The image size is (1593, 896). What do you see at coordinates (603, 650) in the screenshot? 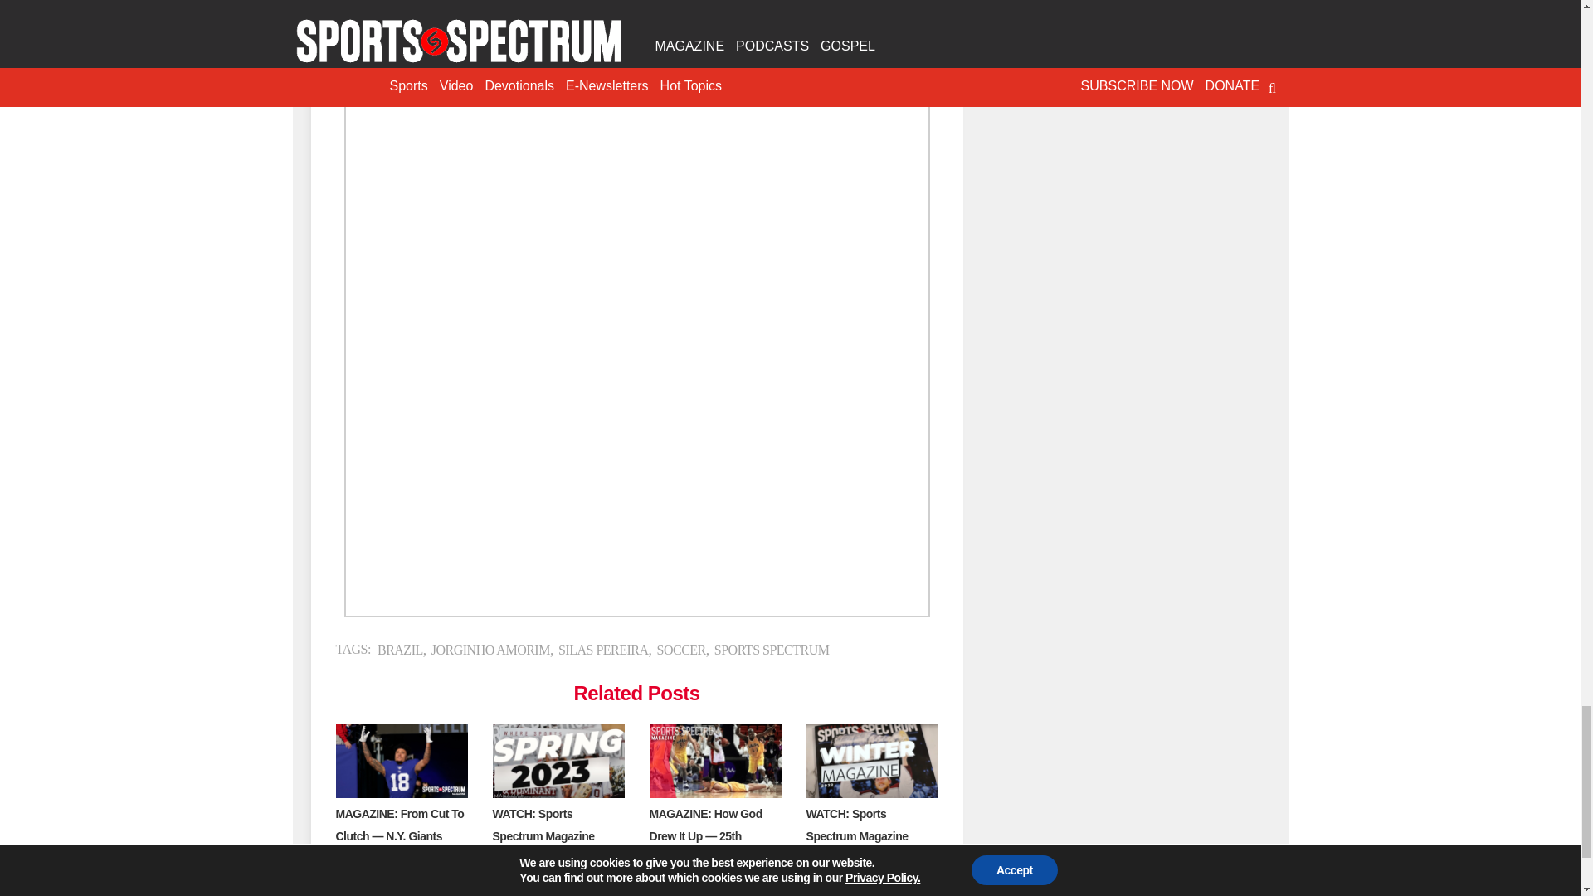
I see `SILAS PEREIRA` at bounding box center [603, 650].